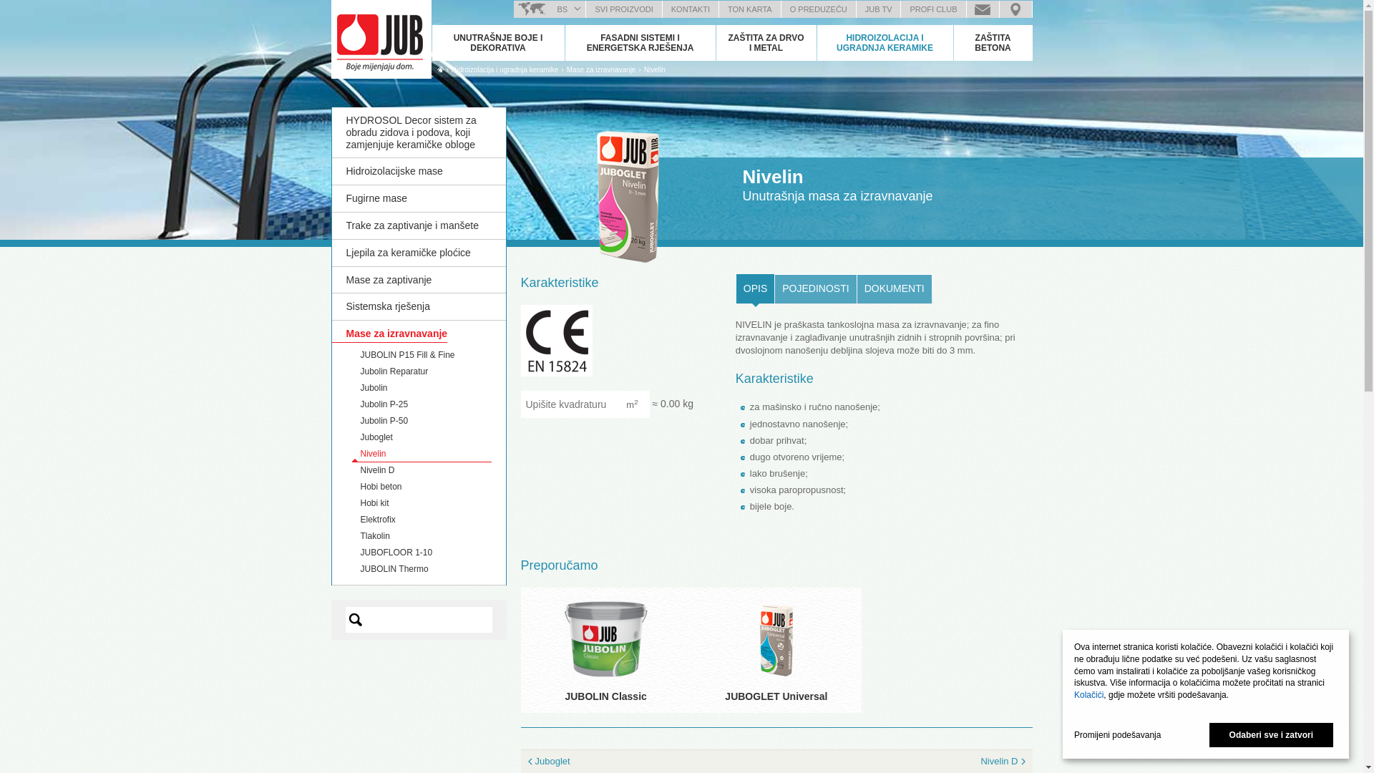  Describe the element at coordinates (390, 335) in the screenshot. I see `Mase za izravnavanje` at that location.